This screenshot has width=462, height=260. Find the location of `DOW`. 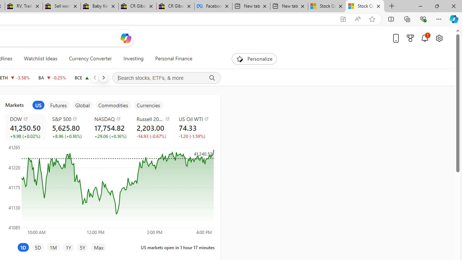

DOW is located at coordinates (27, 118).